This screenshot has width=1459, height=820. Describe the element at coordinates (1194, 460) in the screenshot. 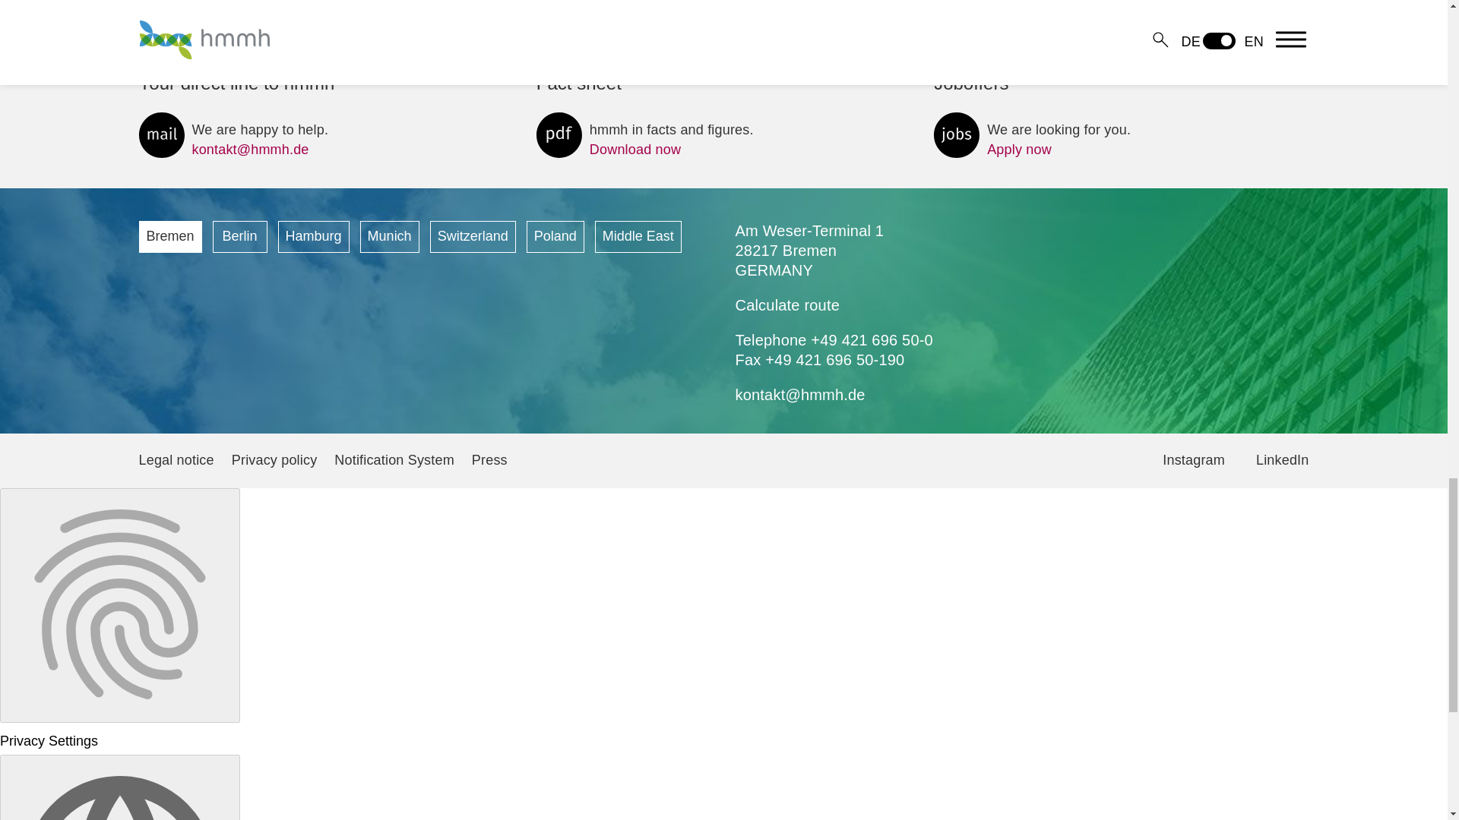

I see `Instagram` at that location.